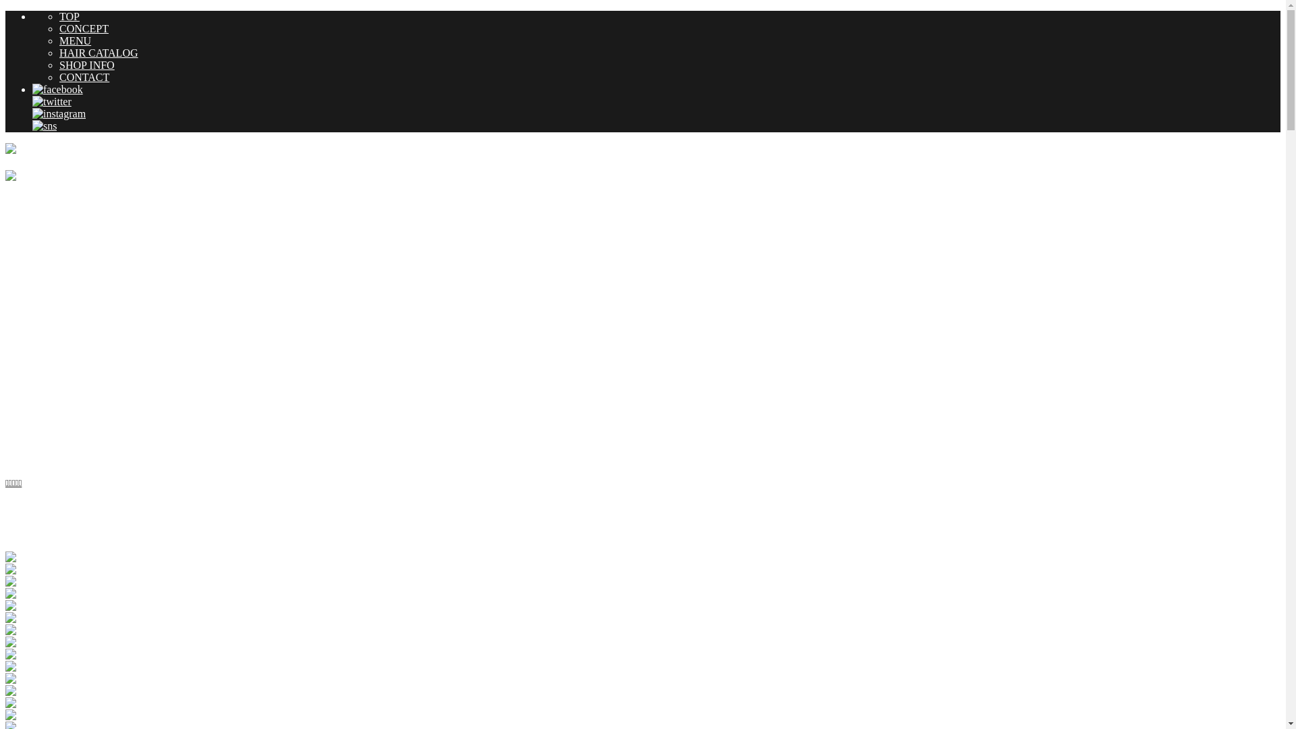 This screenshot has width=1296, height=729. I want to click on LINE, so click(45, 126).